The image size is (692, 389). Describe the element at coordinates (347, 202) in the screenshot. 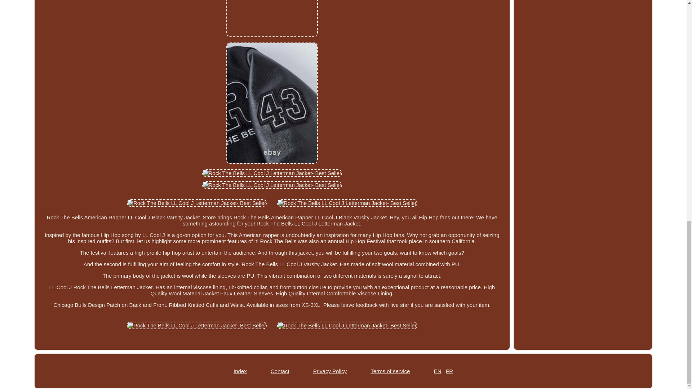

I see `Rock The Bells LL Cool J Letterman Jacket- Best Seller` at that location.